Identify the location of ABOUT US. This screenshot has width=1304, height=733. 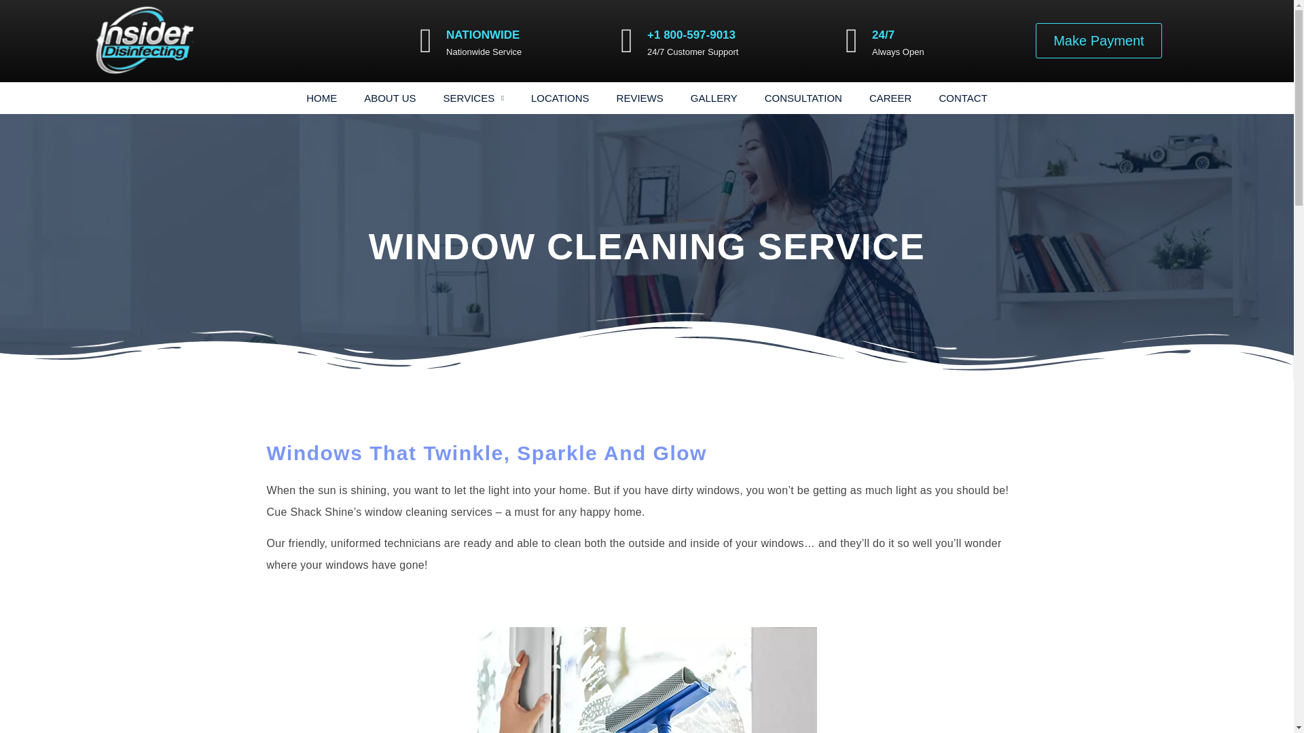
(390, 98).